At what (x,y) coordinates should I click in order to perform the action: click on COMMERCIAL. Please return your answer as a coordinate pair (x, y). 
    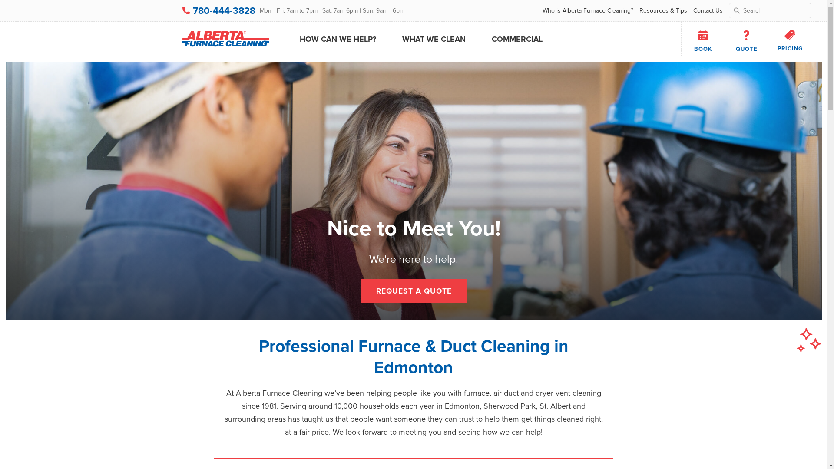
    Looking at the image, I should click on (517, 39).